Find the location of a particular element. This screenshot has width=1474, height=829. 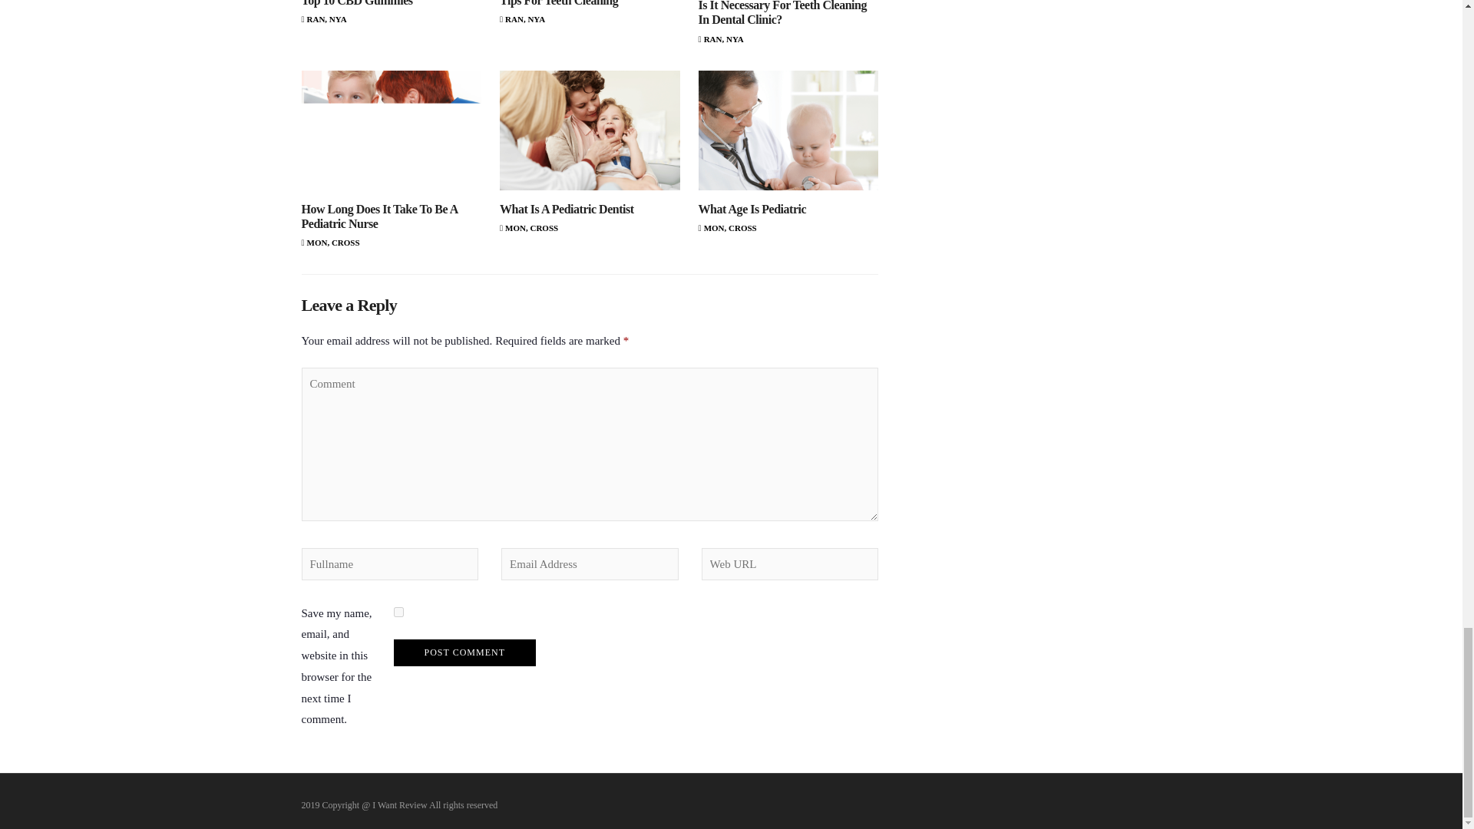

RAN, NYA is located at coordinates (522, 19).